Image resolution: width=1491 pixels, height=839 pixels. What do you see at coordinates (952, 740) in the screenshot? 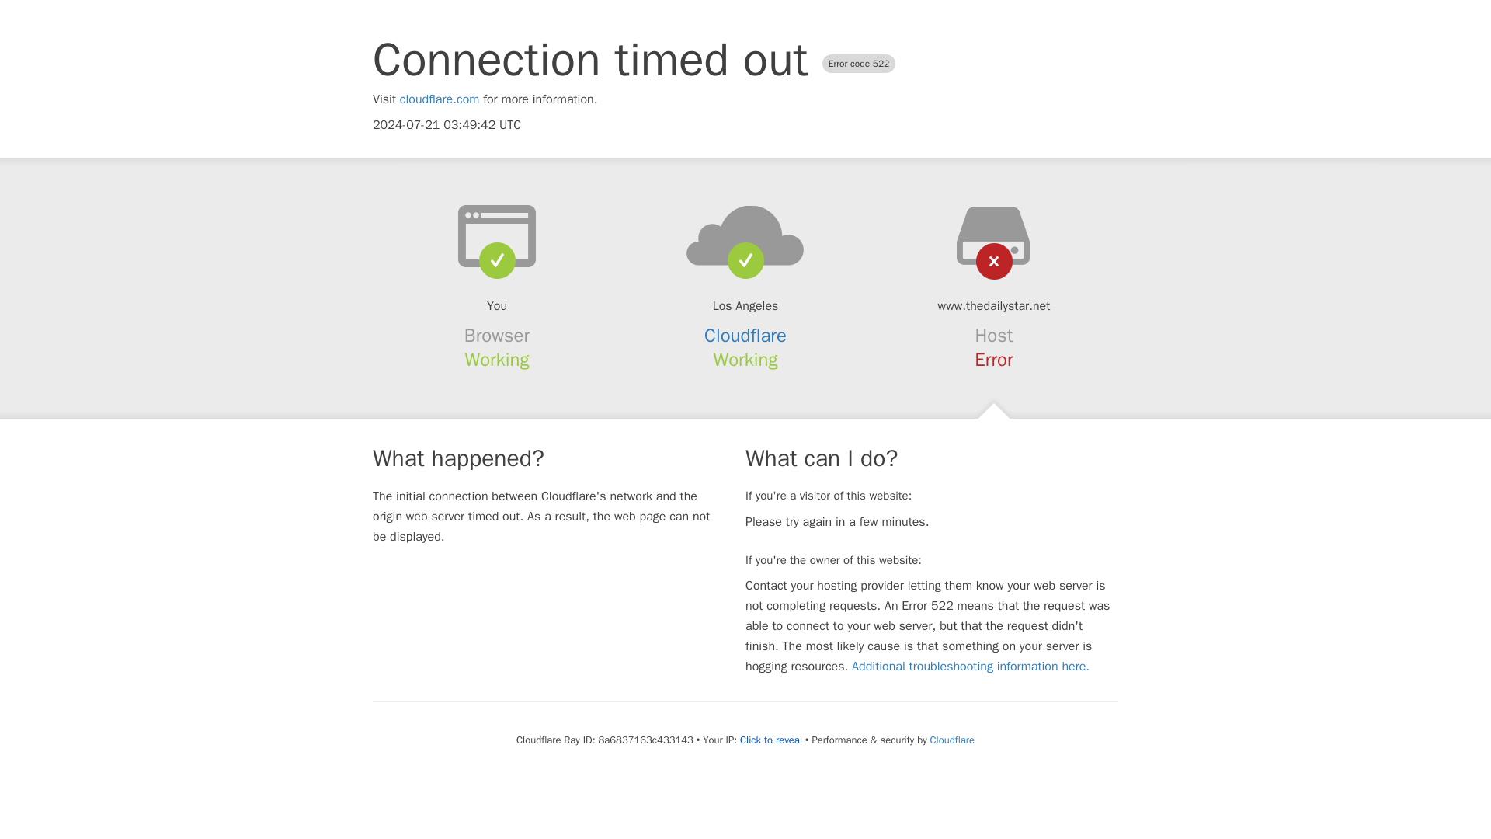
I see `Cloudflare` at bounding box center [952, 740].